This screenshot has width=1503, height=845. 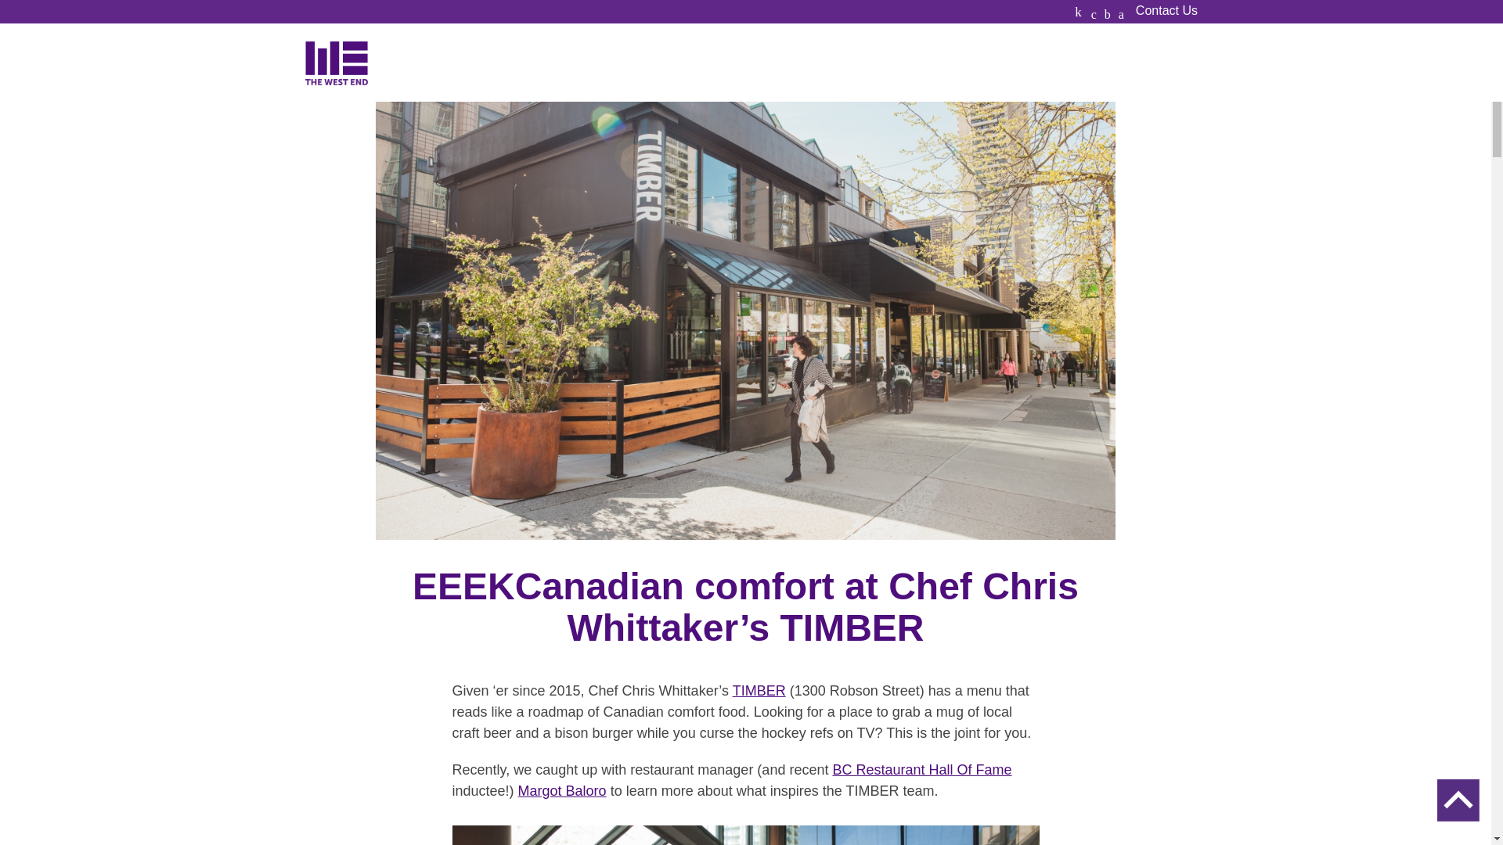 I want to click on Contact Us, so click(x=1166, y=11).